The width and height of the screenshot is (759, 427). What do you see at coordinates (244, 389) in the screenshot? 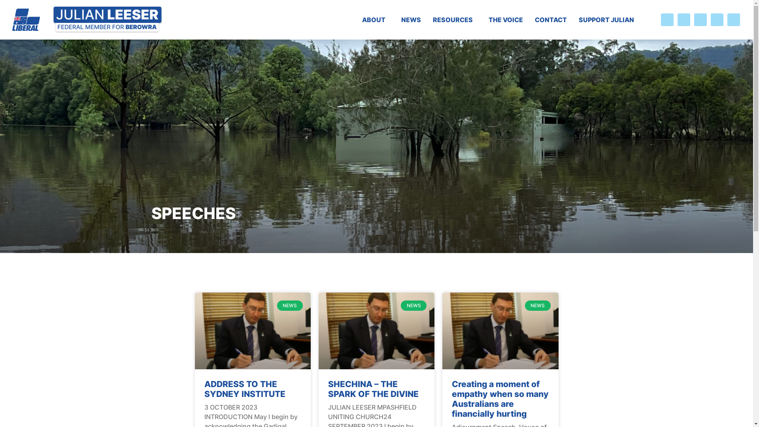
I see `ADDRESS TO THE SYDNEY INSTITUTE` at bounding box center [244, 389].